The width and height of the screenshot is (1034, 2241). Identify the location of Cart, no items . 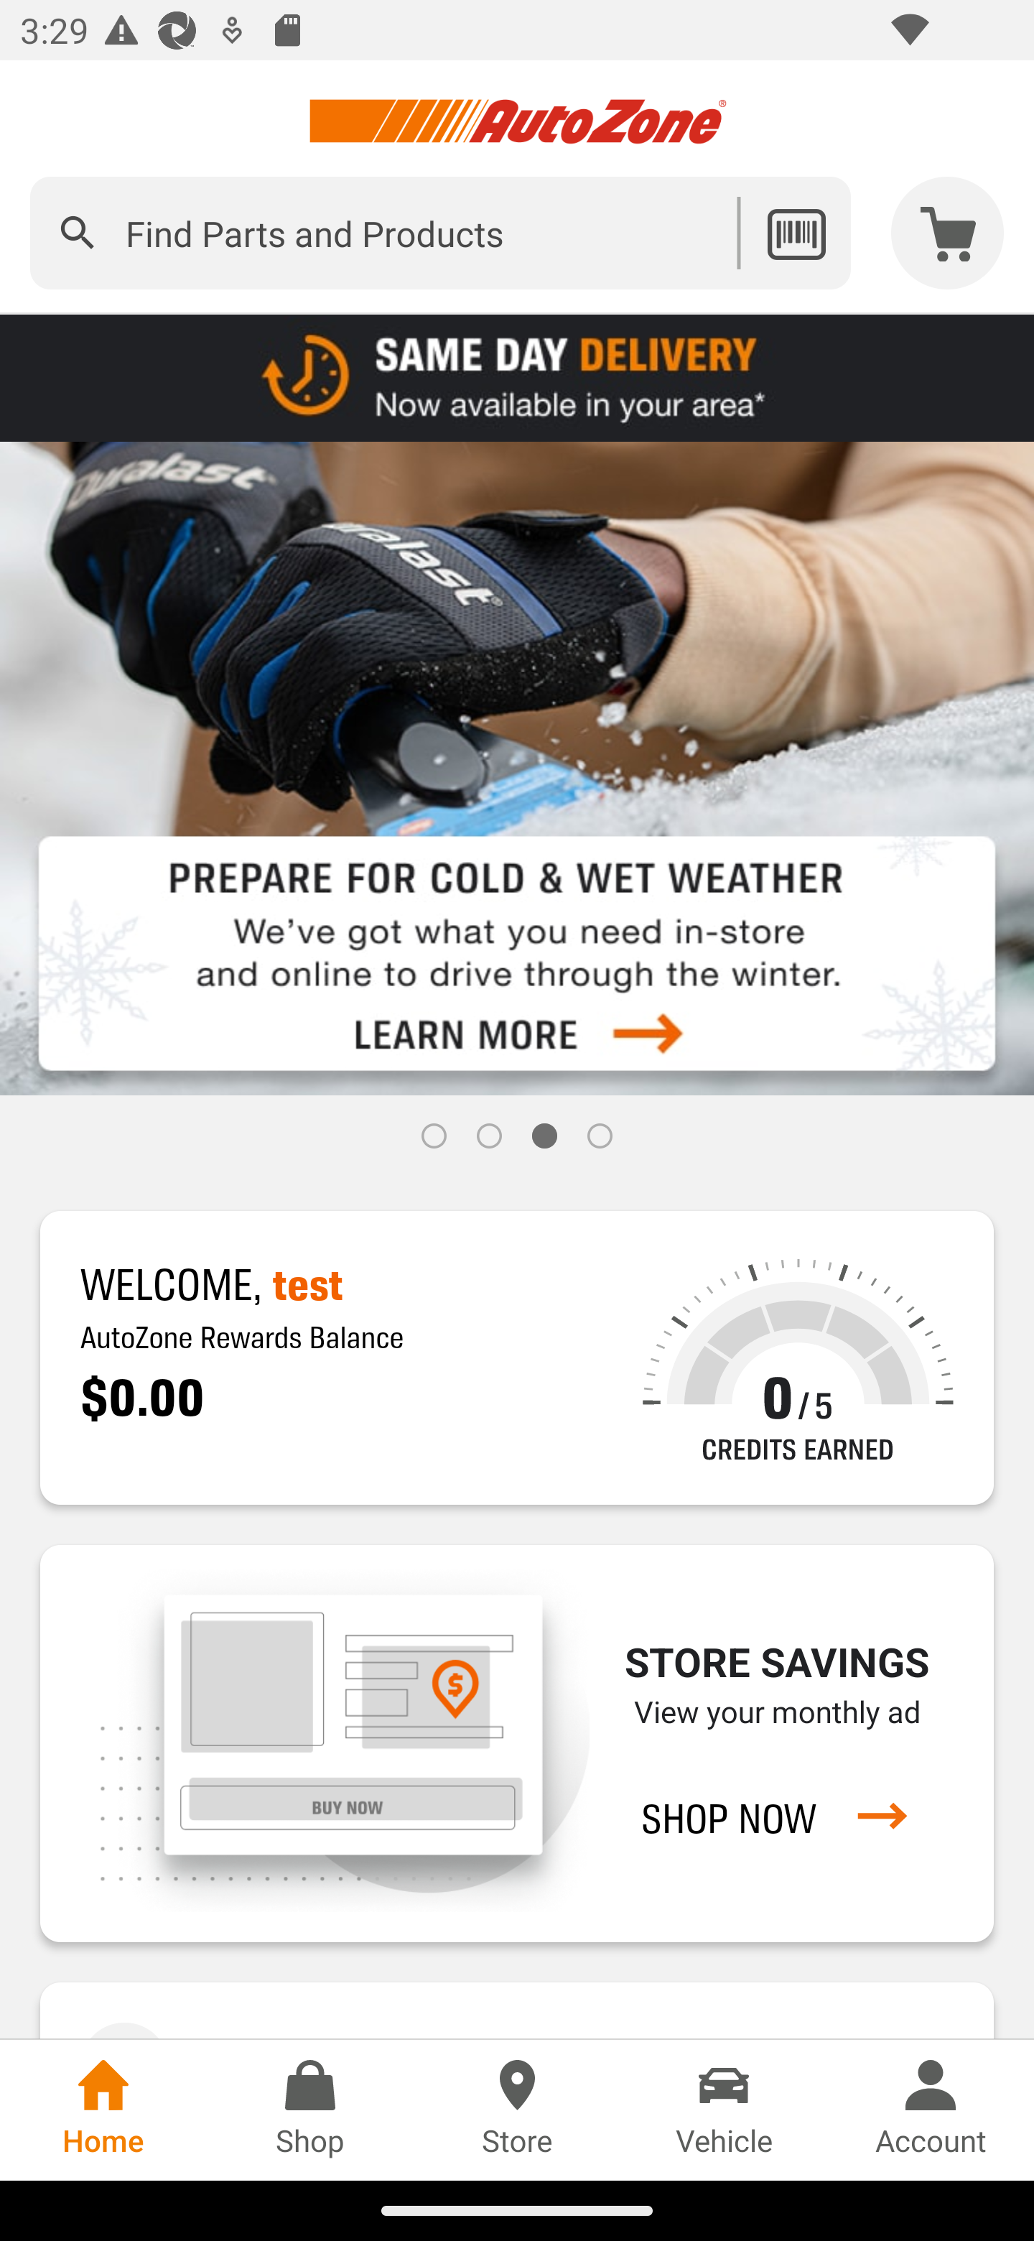
(948, 233).